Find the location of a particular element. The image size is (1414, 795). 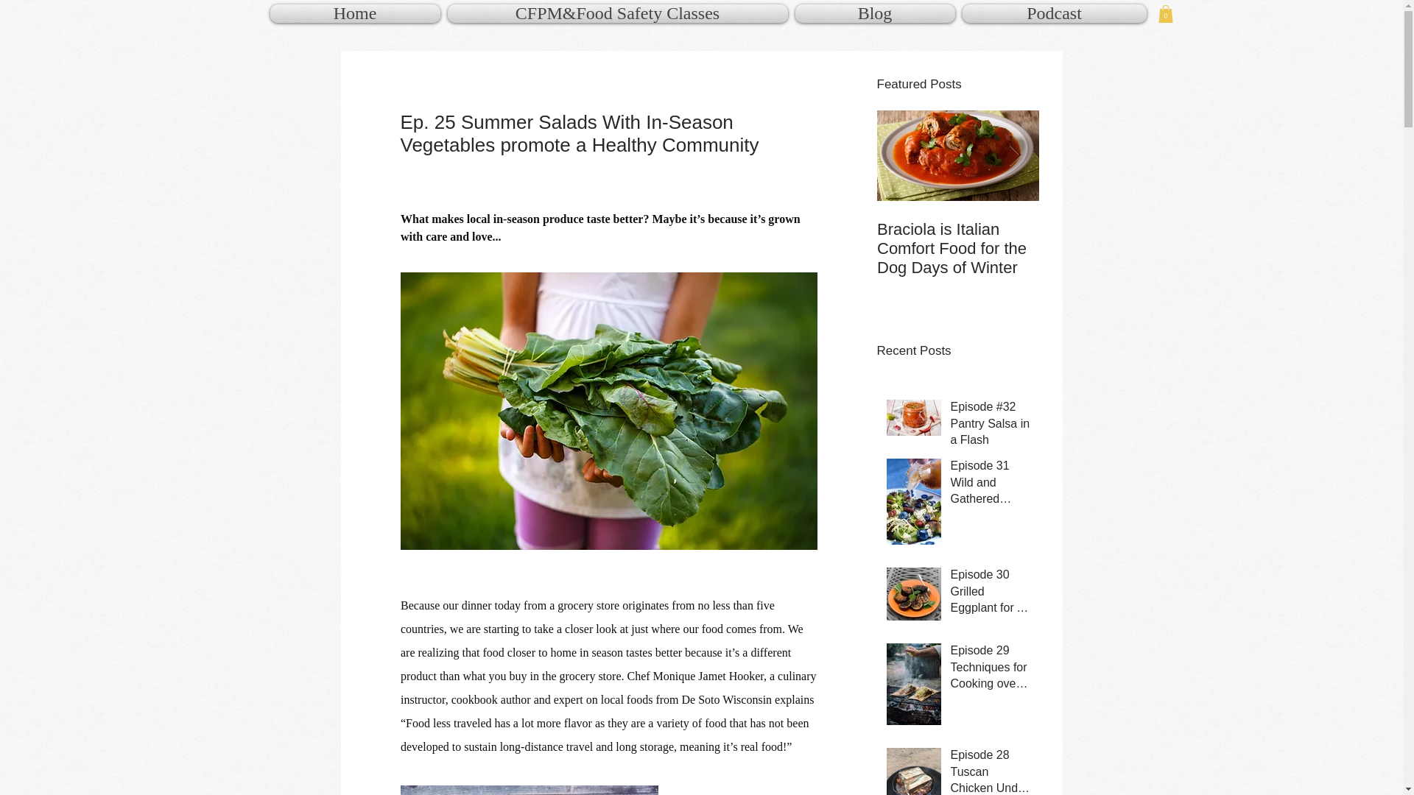

Episode 31 Wild and Gathered Summer Salad is located at coordinates (990, 485).